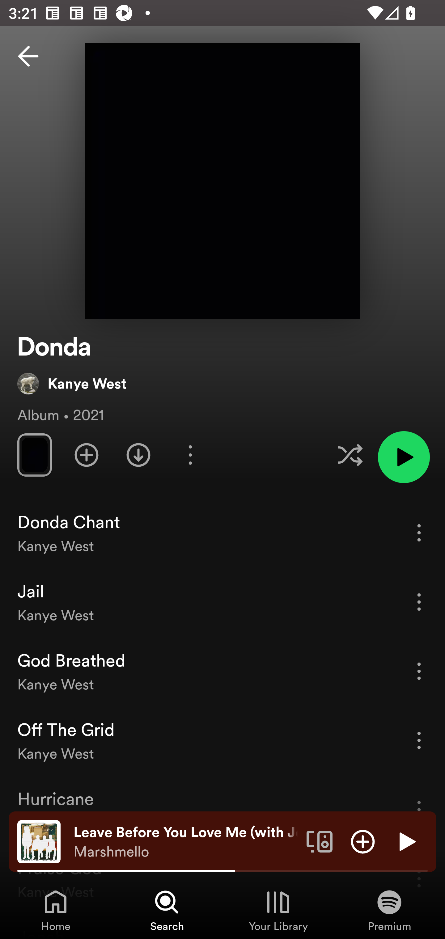 The width and height of the screenshot is (445, 939). I want to click on More options for song Off The Grid, so click(419, 740).